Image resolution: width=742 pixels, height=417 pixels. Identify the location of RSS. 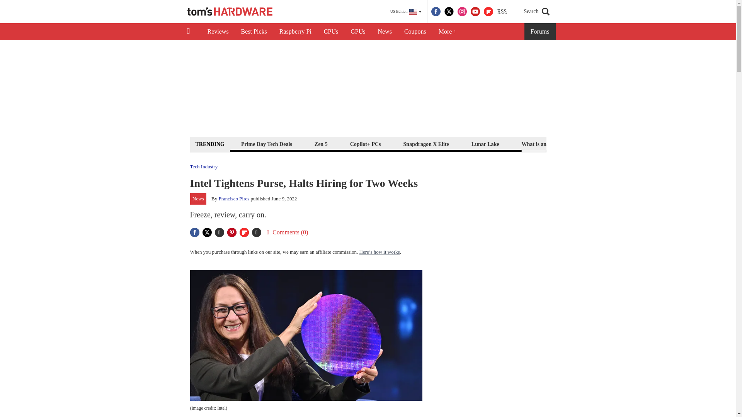
(502, 12).